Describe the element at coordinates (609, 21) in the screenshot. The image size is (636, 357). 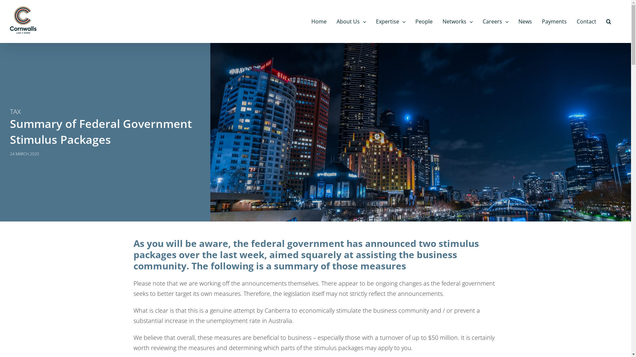
I see `Search` at that location.